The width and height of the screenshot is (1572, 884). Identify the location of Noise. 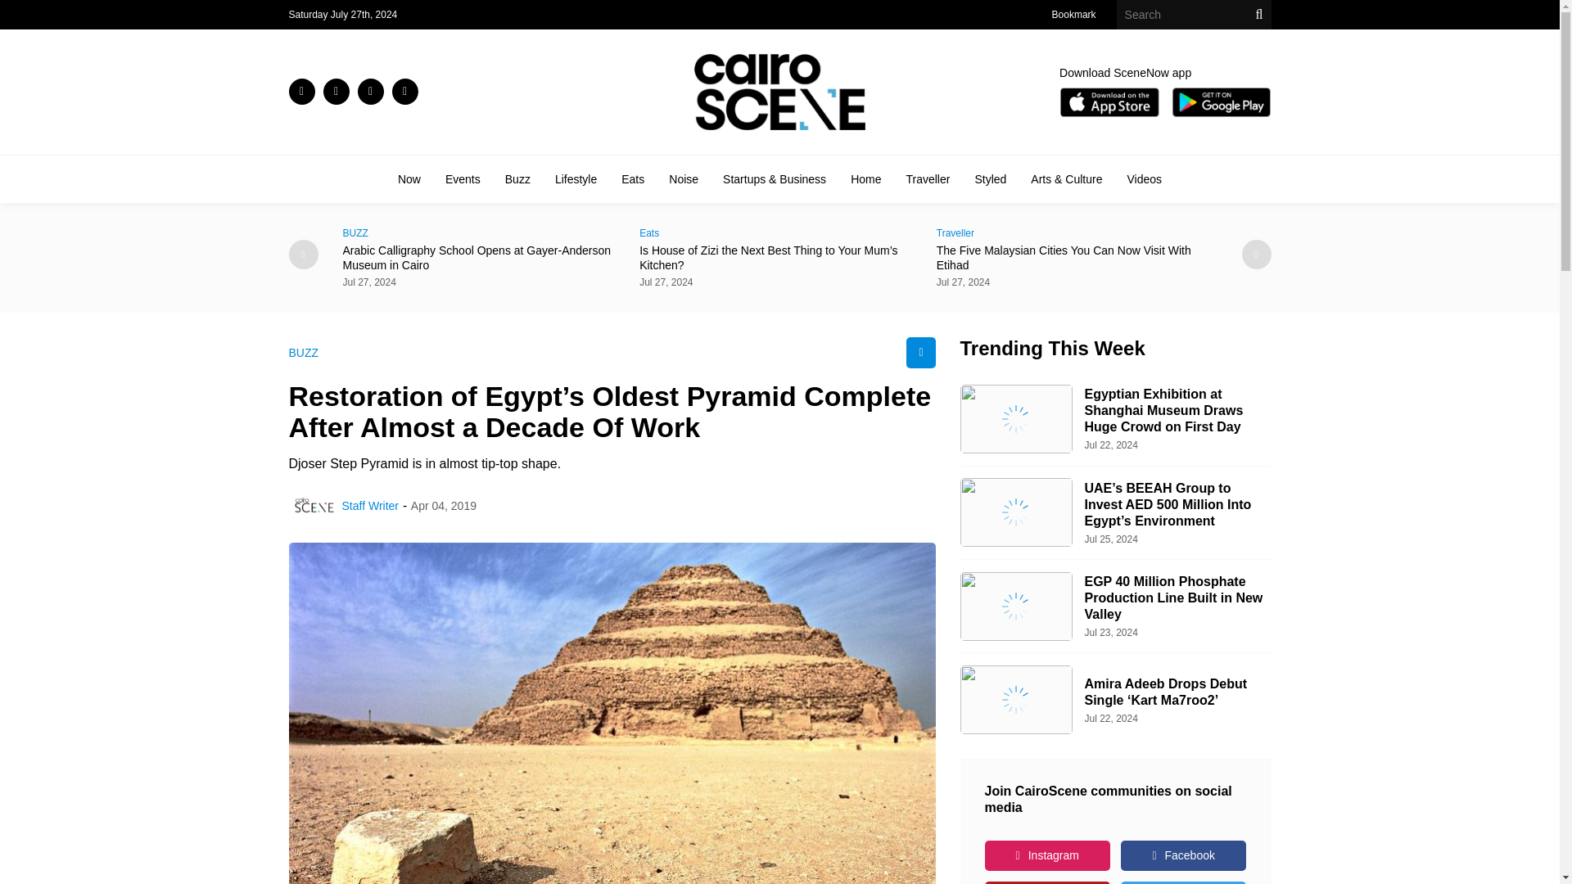
(683, 178).